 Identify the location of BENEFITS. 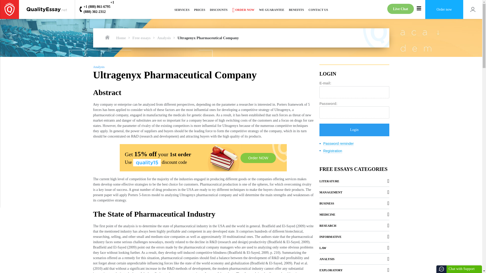
(296, 10).